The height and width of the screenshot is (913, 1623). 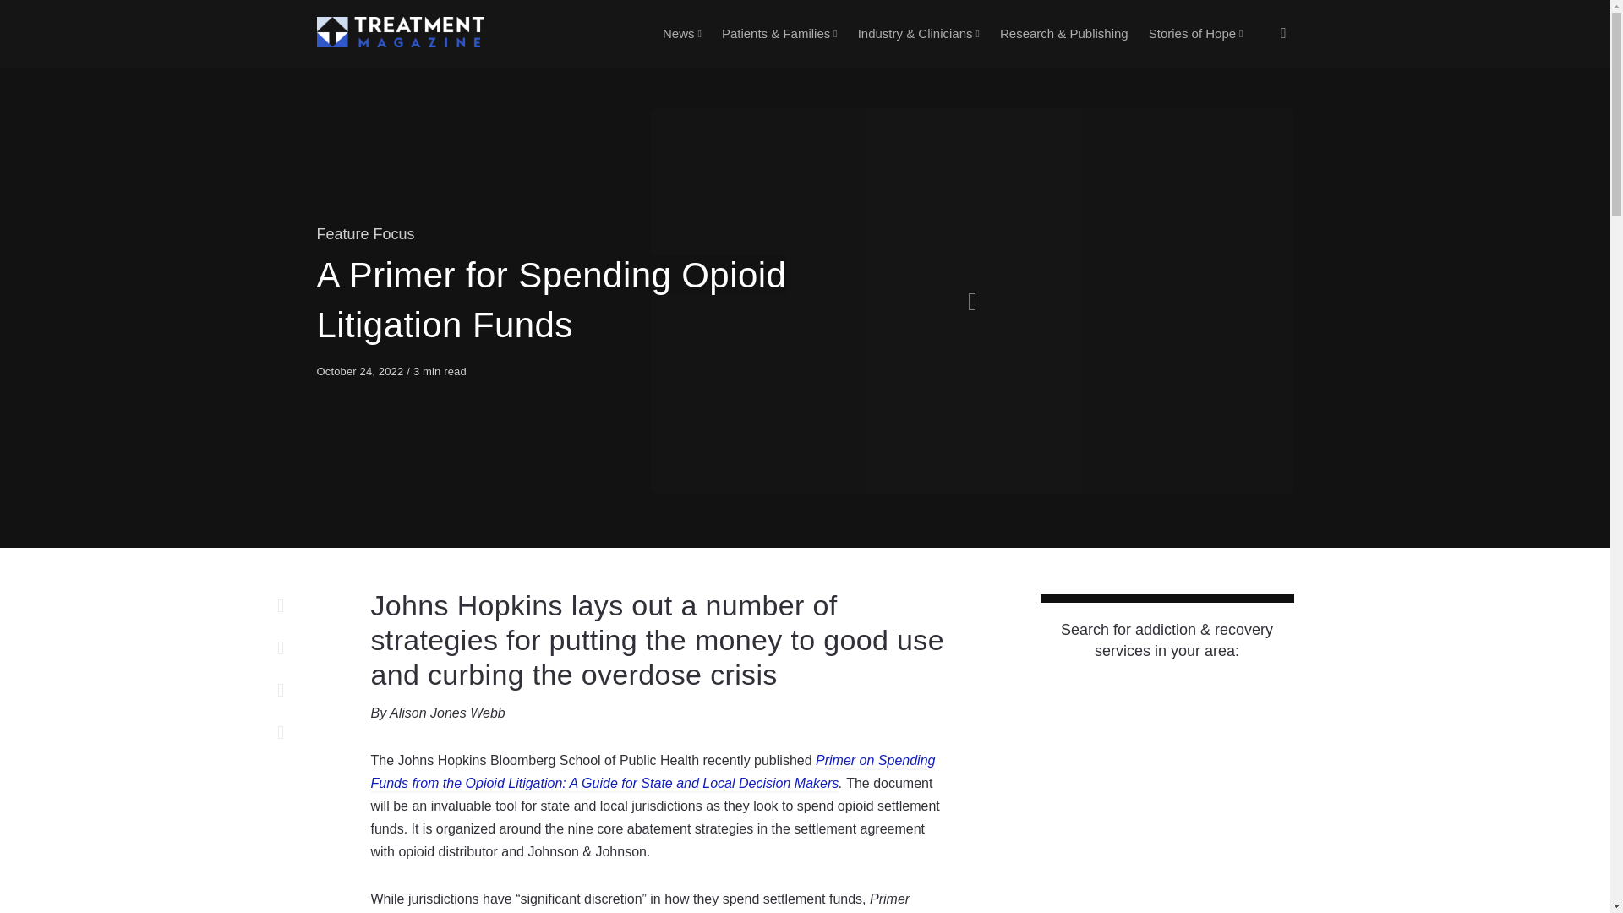 What do you see at coordinates (365, 233) in the screenshot?
I see `Feature Focus` at bounding box center [365, 233].